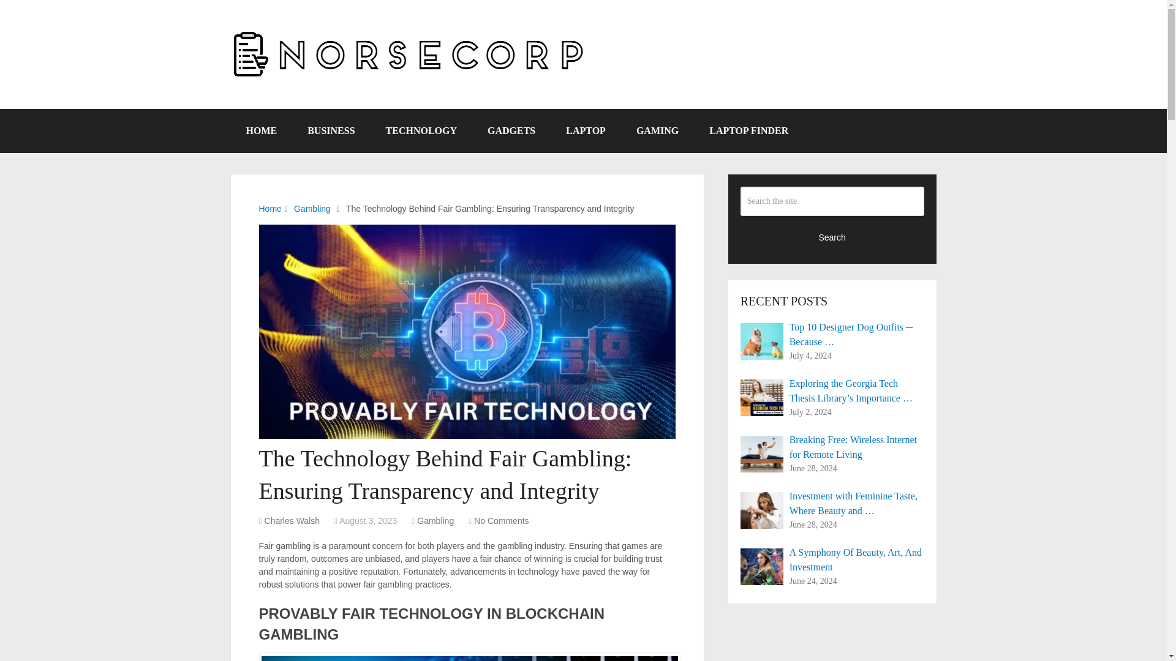 This screenshot has height=661, width=1176. Describe the element at coordinates (292, 520) in the screenshot. I see `Charles Walsh` at that location.